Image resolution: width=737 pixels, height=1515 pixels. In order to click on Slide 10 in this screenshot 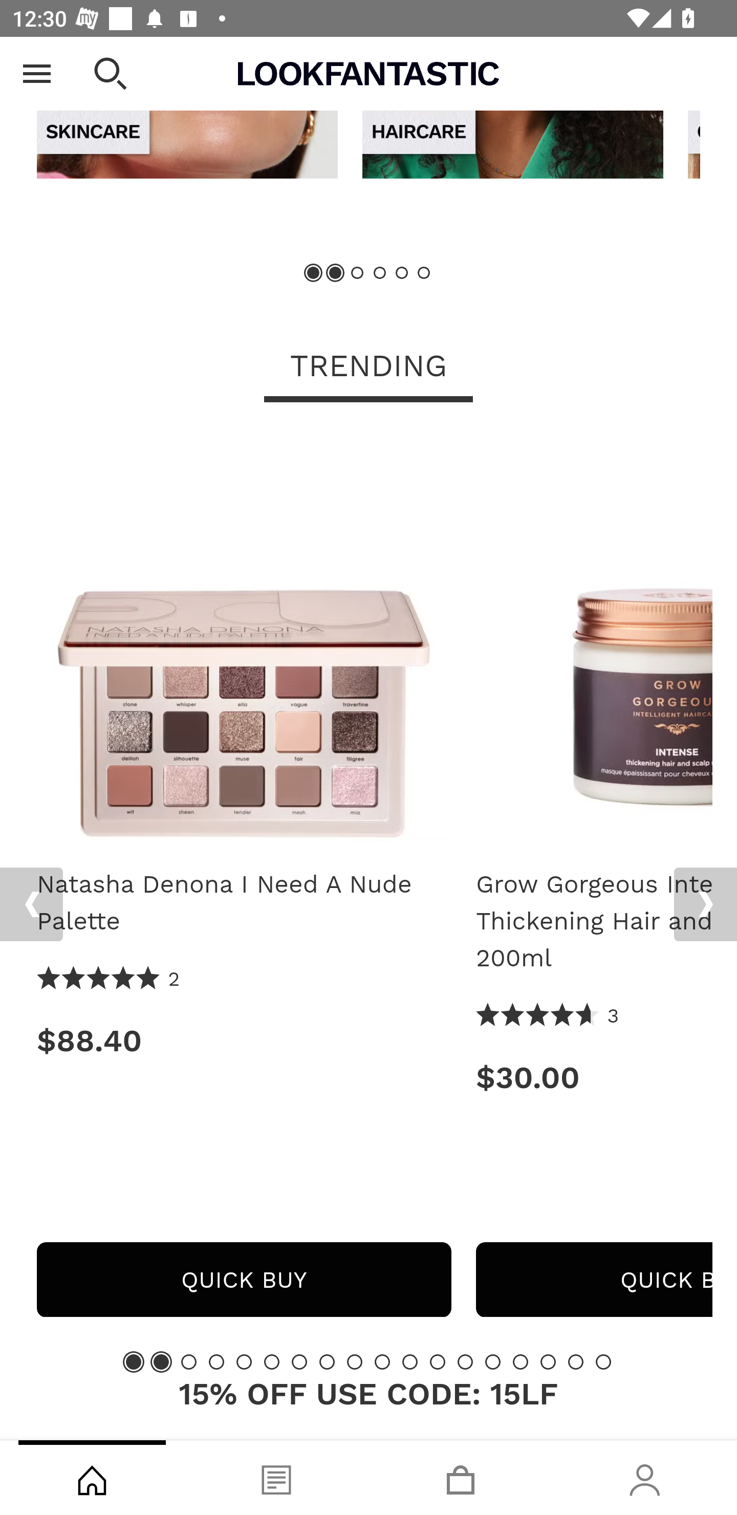, I will do `click(382, 1362)`.